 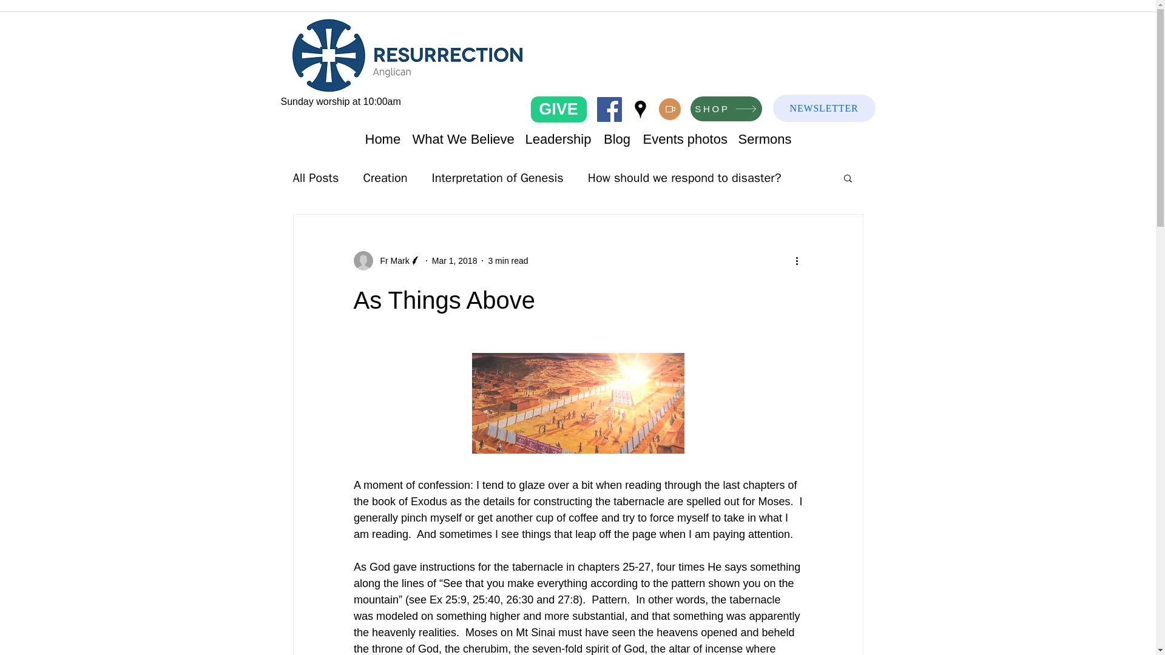 What do you see at coordinates (382, 139) in the screenshot?
I see `Home` at bounding box center [382, 139].